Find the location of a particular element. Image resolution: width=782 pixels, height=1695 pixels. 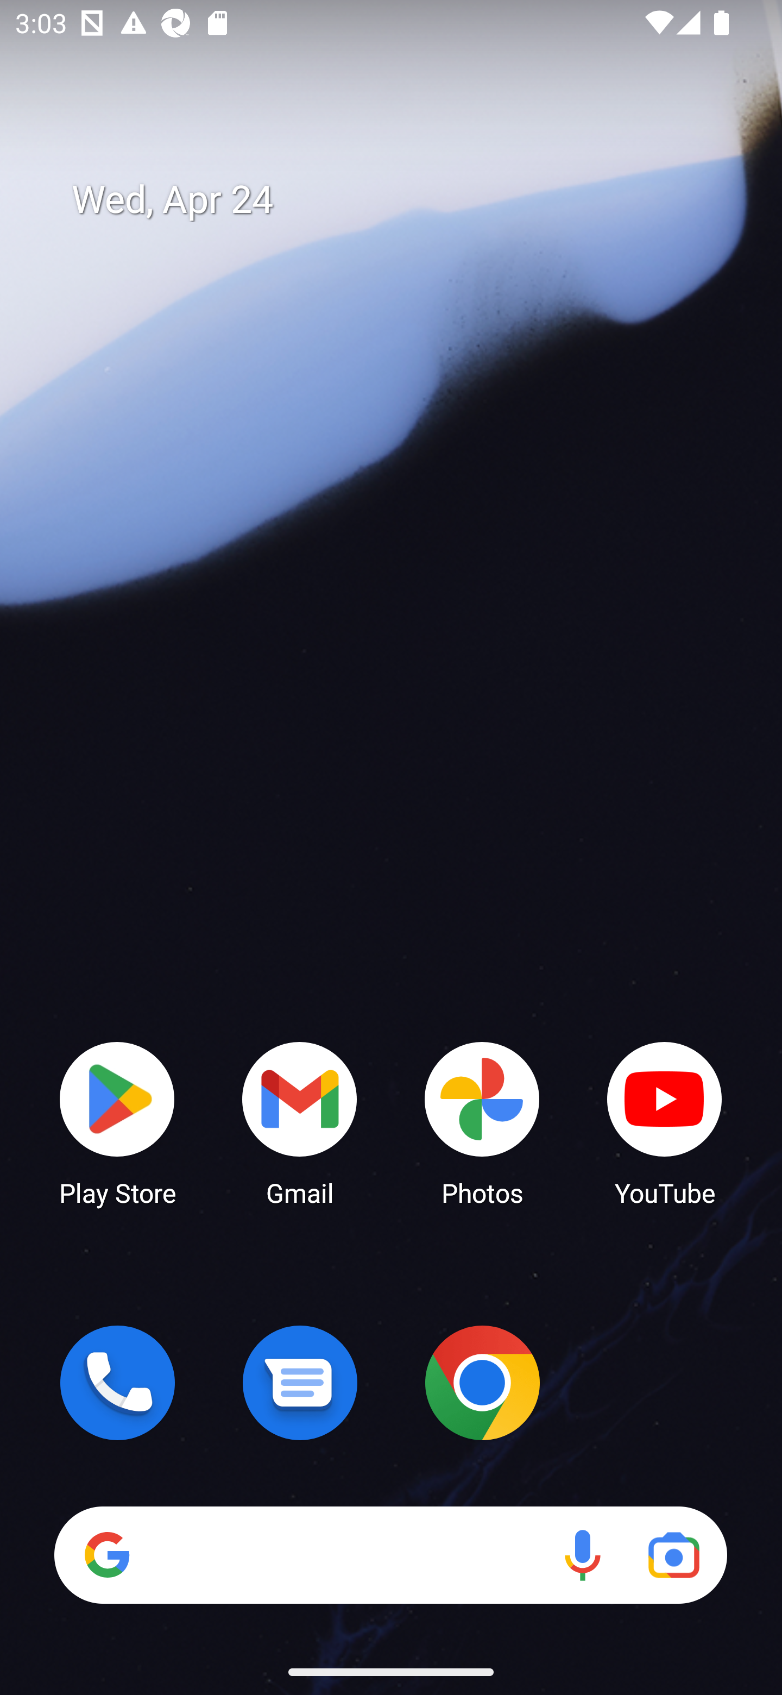

Voice search is located at coordinates (582, 1555).